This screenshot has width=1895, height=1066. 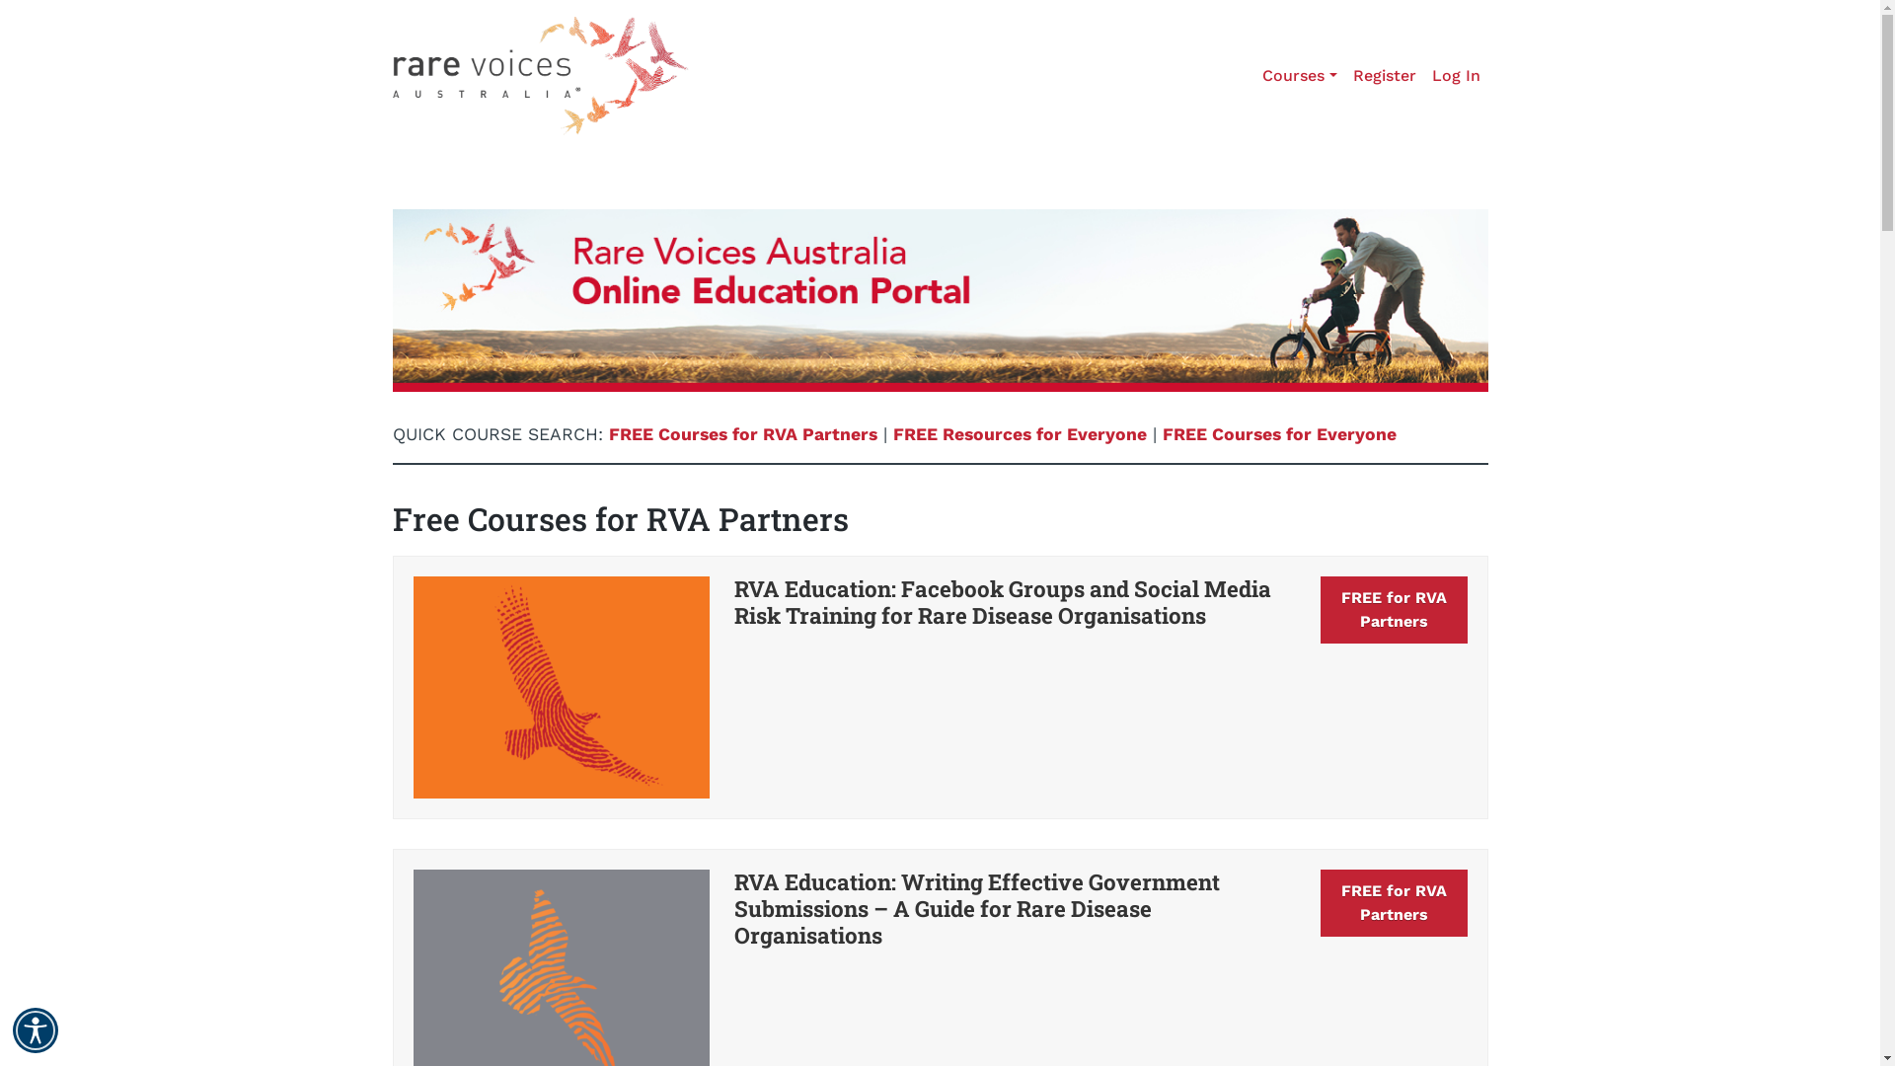 I want to click on FREE Resources for Everyone, so click(x=1019, y=434).